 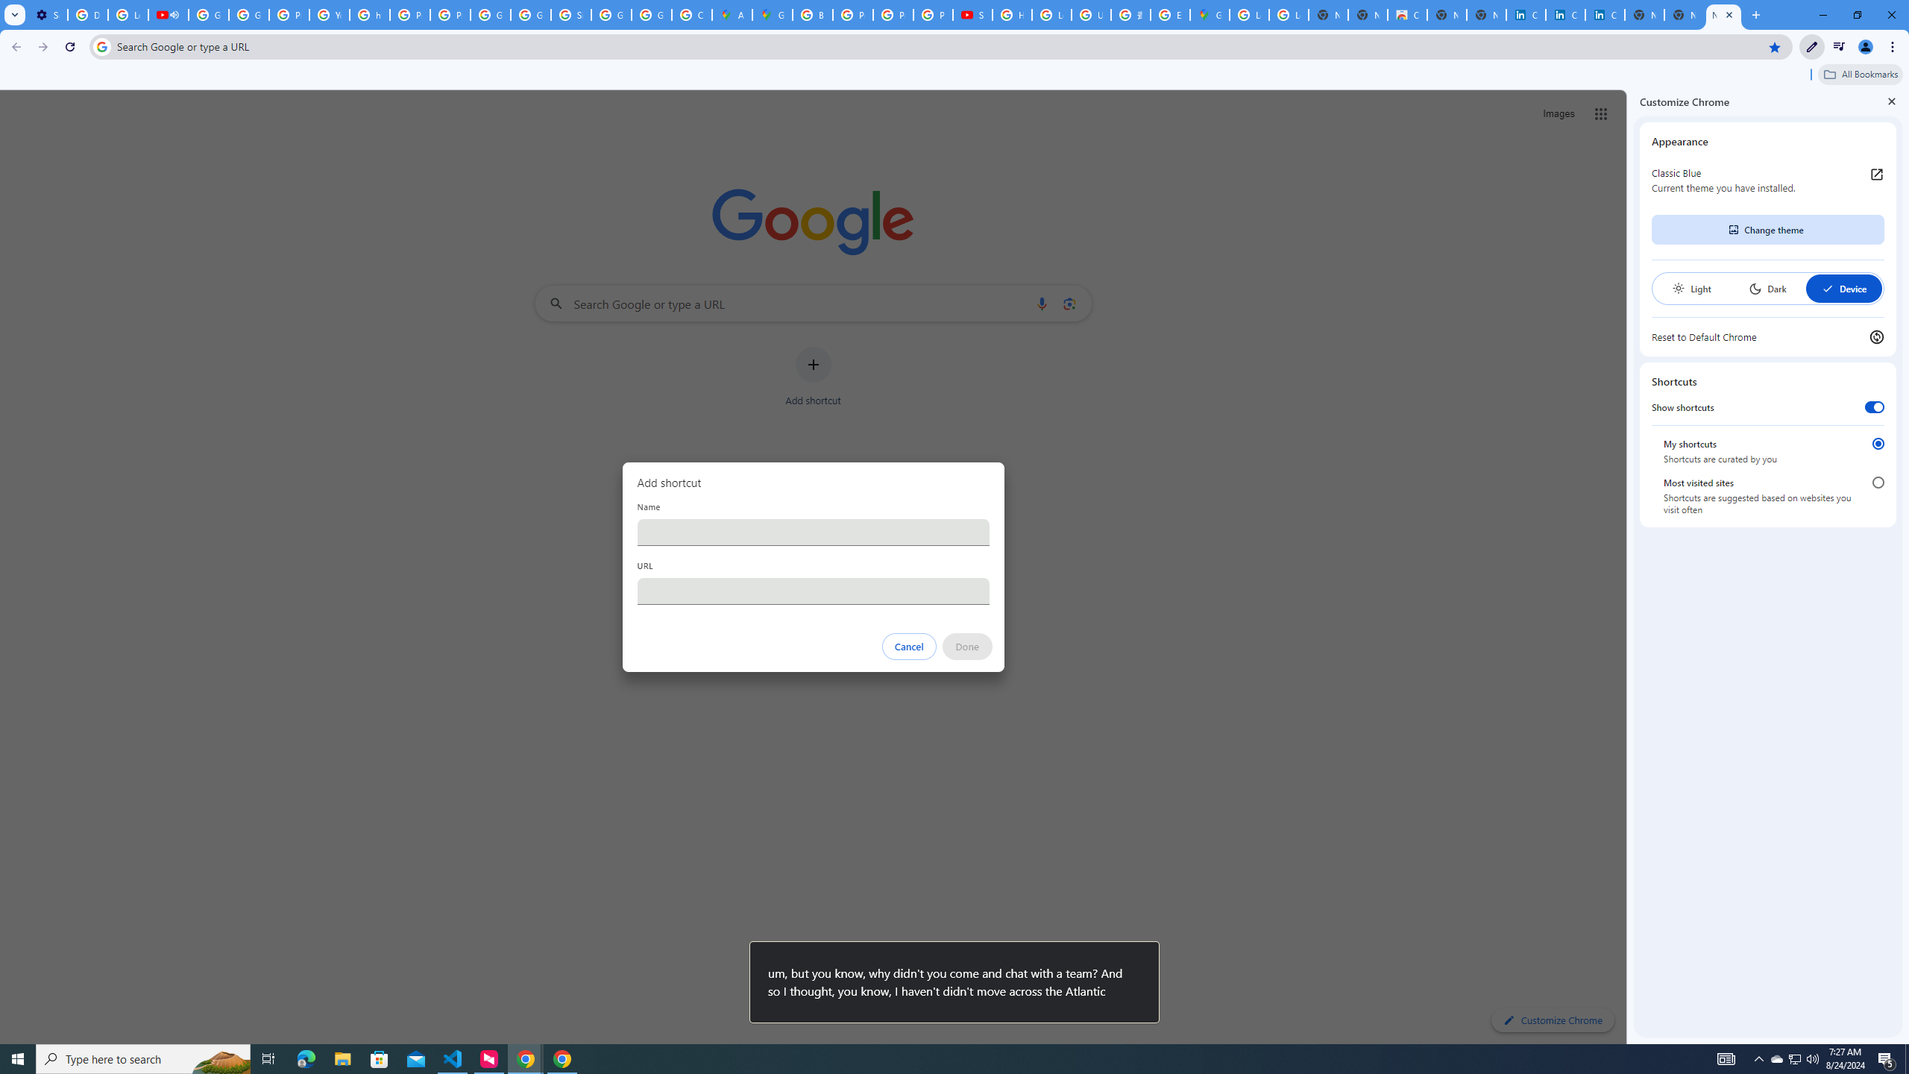 I want to click on Privacy Help Center - Policies Help, so click(x=289, y=15).